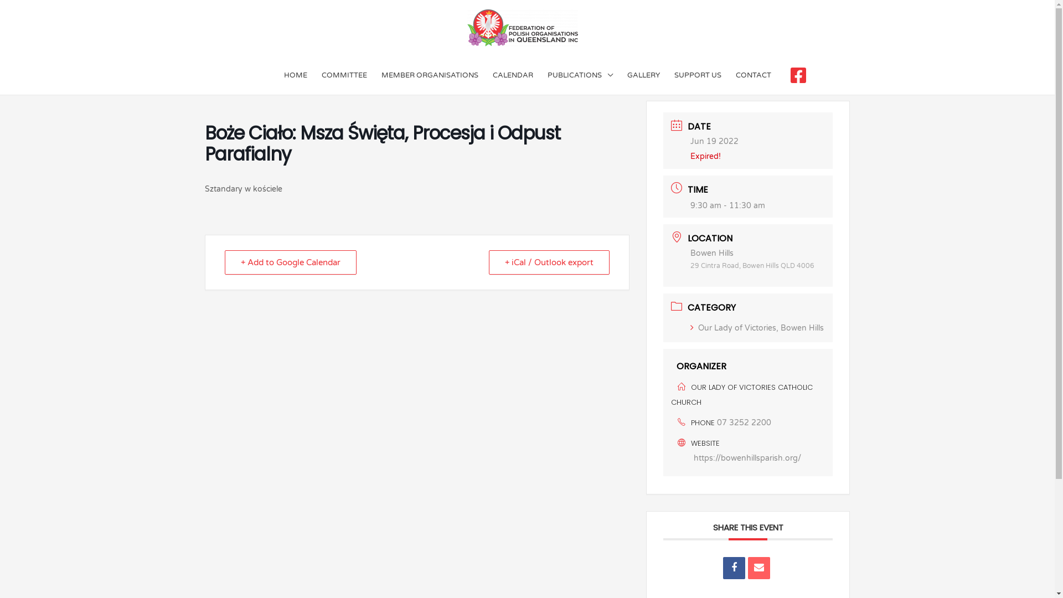 This screenshot has height=598, width=1063. What do you see at coordinates (580, 75) in the screenshot?
I see `PUBLICATIONS` at bounding box center [580, 75].